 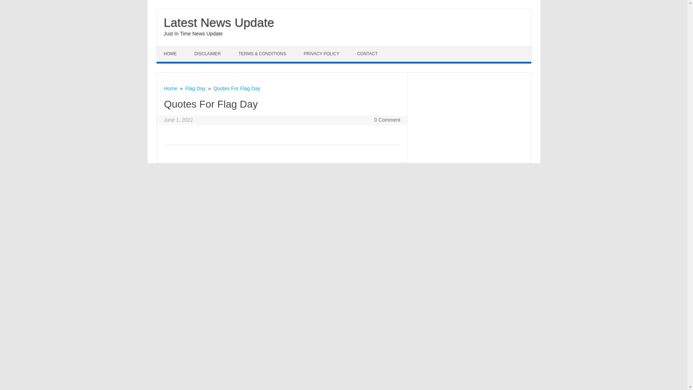 What do you see at coordinates (237, 88) in the screenshot?
I see `Quotes For Flag Day` at bounding box center [237, 88].